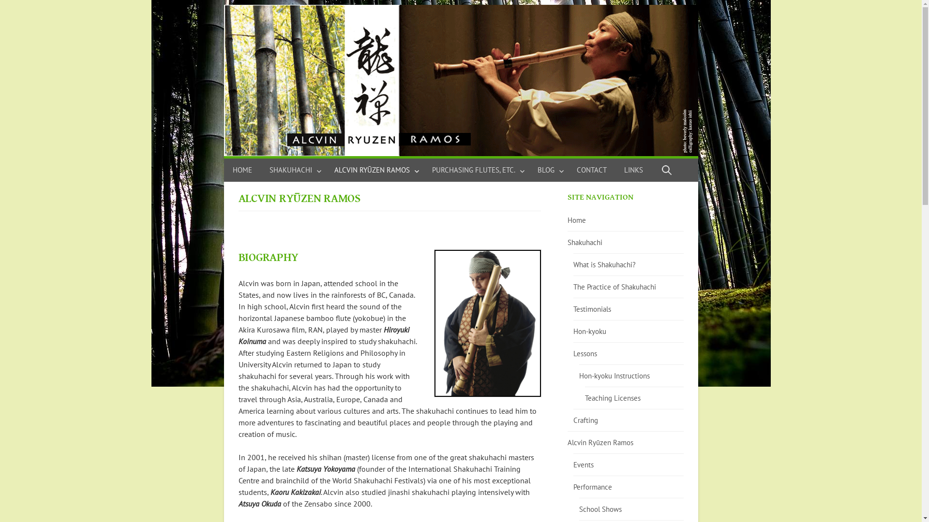 This screenshot has height=522, width=929. What do you see at coordinates (613, 398) in the screenshot?
I see `Teaching Licenses` at bounding box center [613, 398].